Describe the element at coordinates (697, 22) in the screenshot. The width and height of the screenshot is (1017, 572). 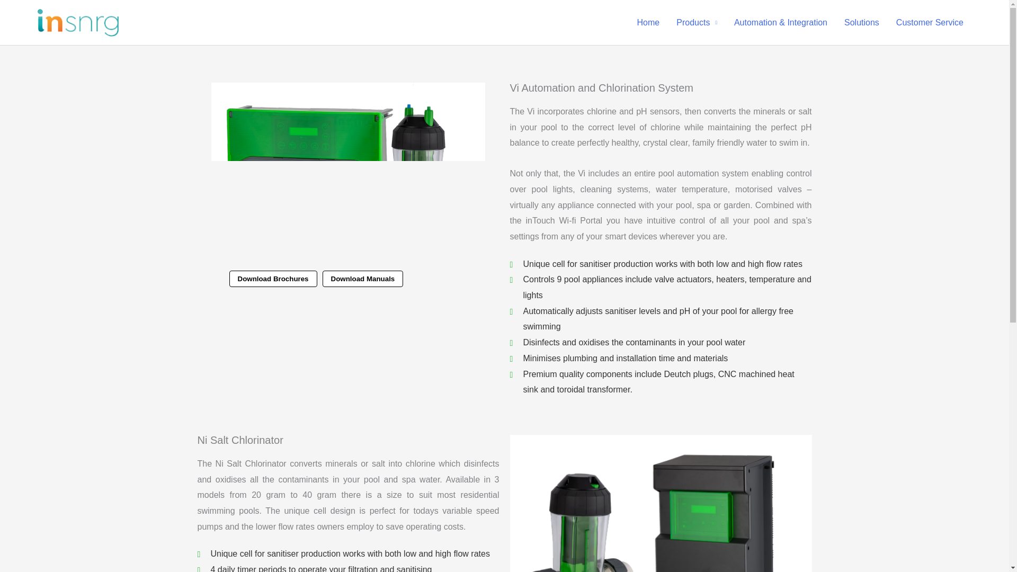
I see `Products` at that location.